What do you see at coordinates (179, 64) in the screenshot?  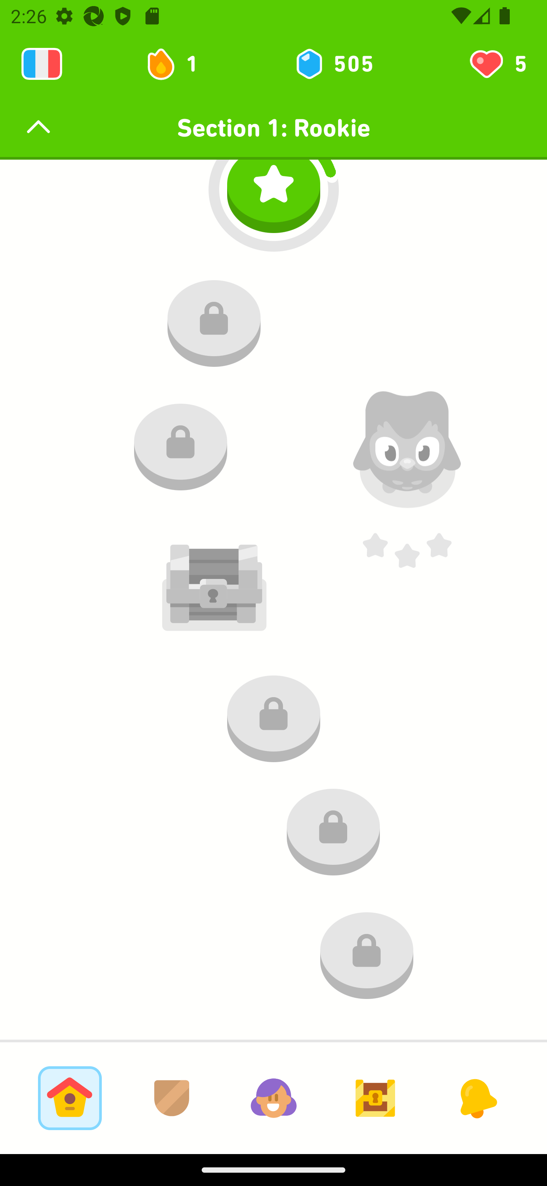 I see `1 day streak 1` at bounding box center [179, 64].